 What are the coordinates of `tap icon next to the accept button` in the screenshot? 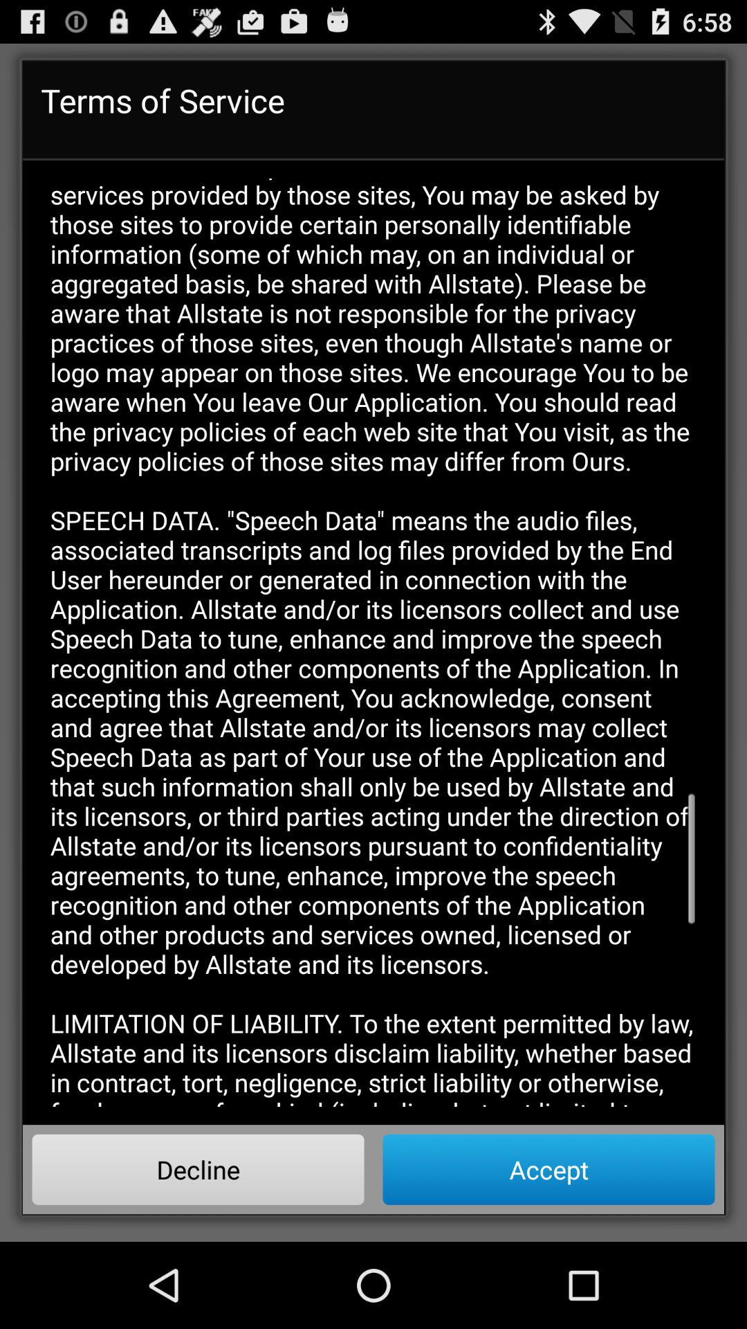 It's located at (198, 1169).